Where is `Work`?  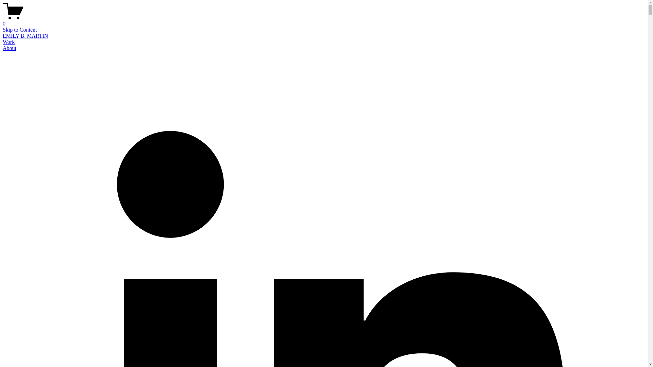 Work is located at coordinates (8, 41).